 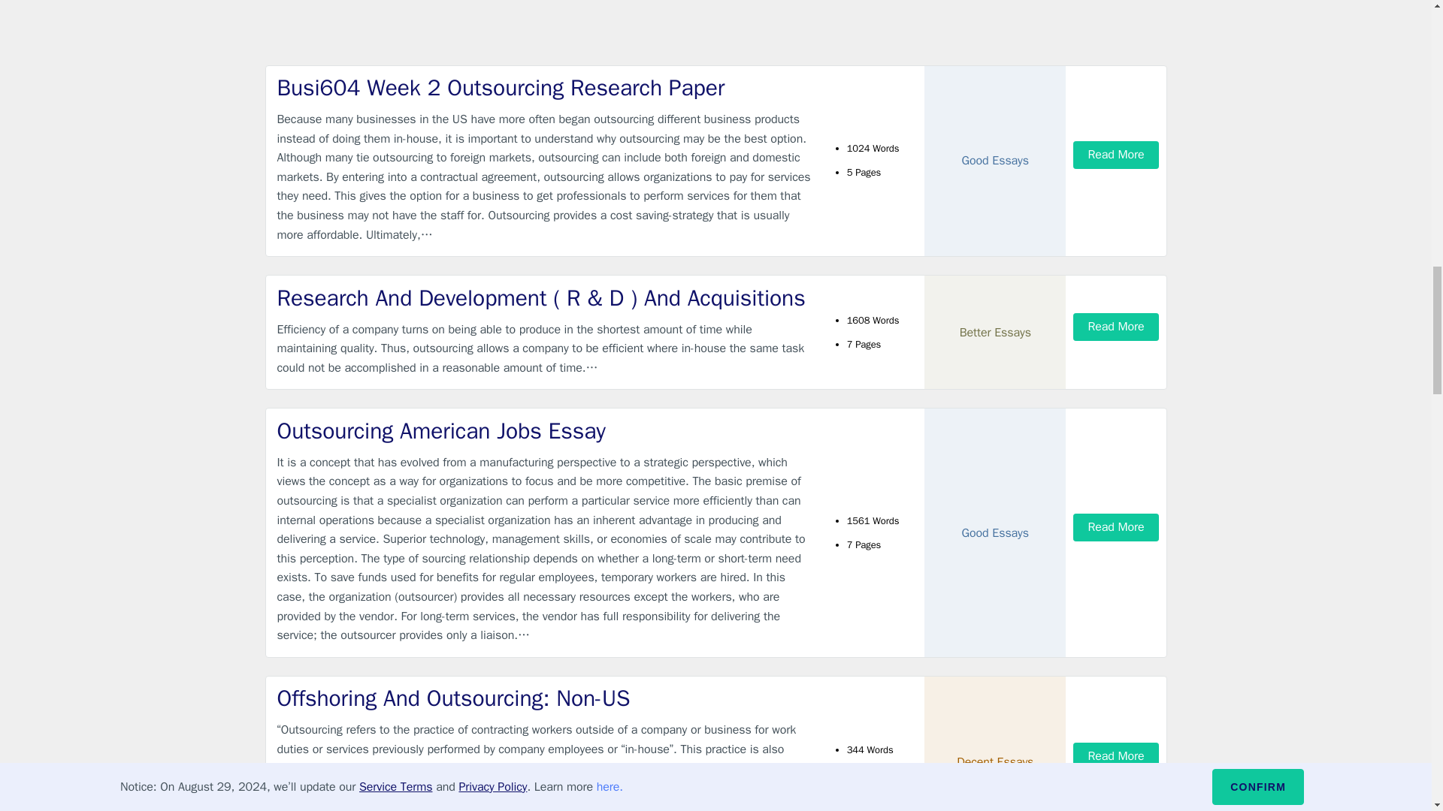 I want to click on Read More, so click(x=1115, y=155).